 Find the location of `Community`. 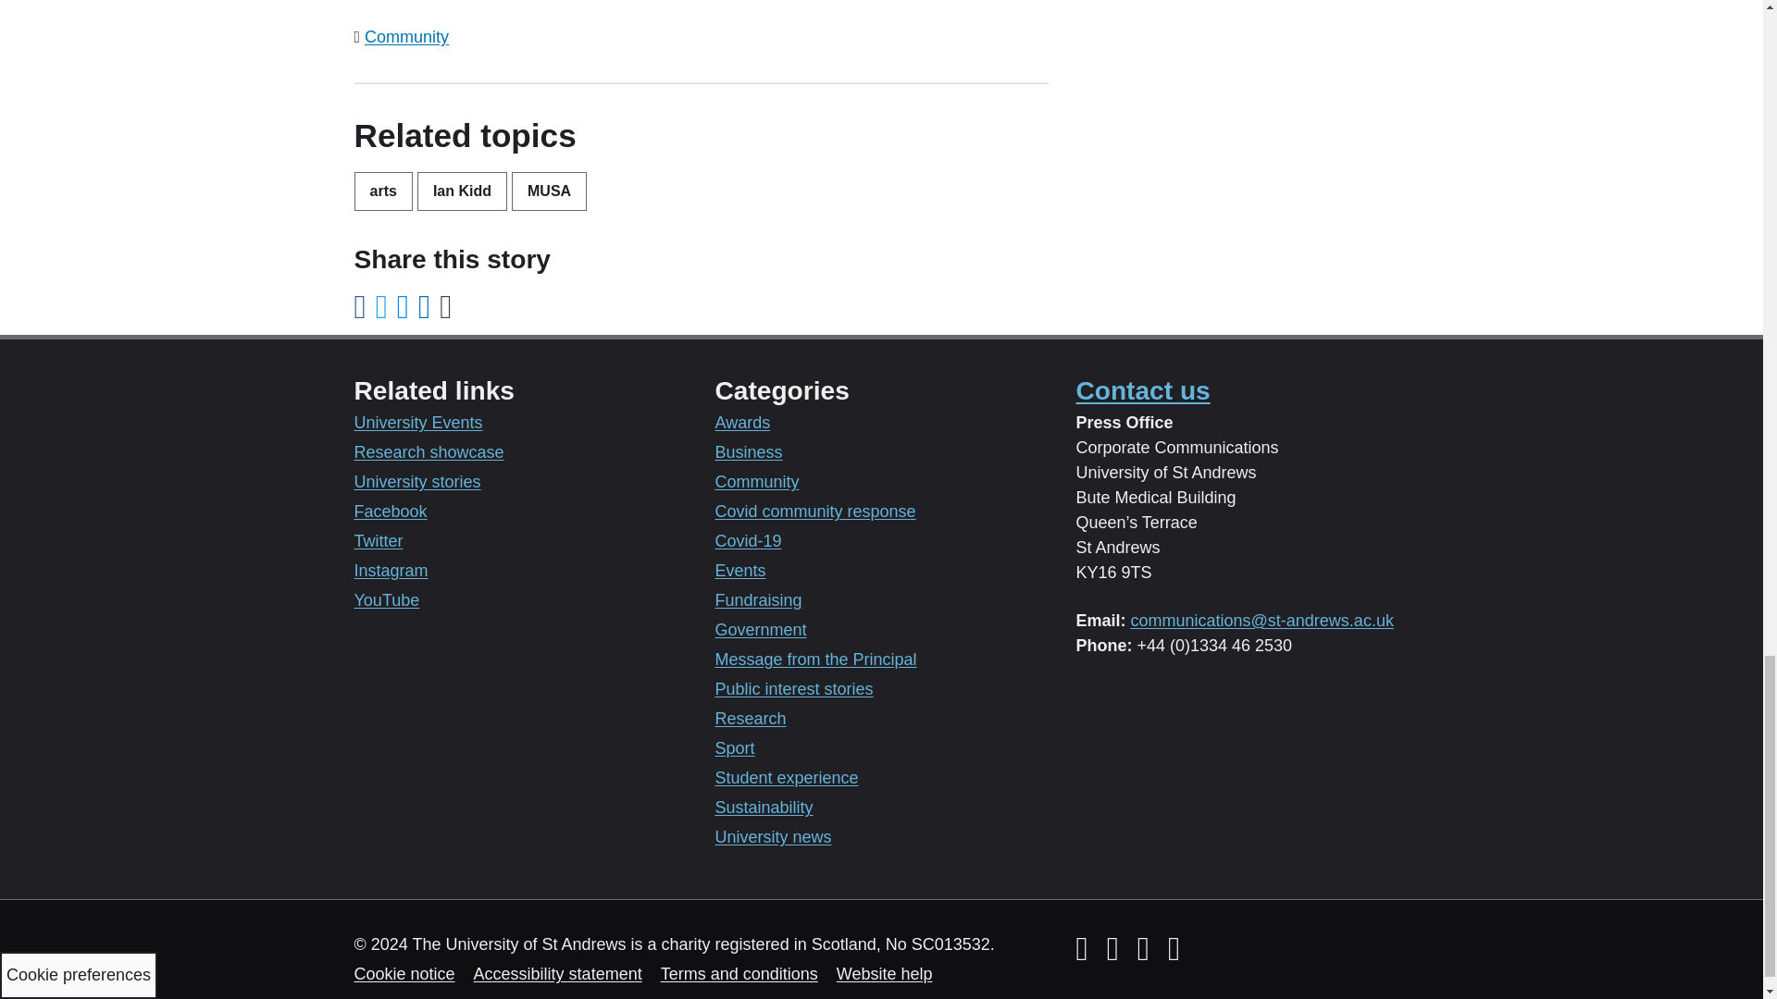

Community is located at coordinates (406, 37).